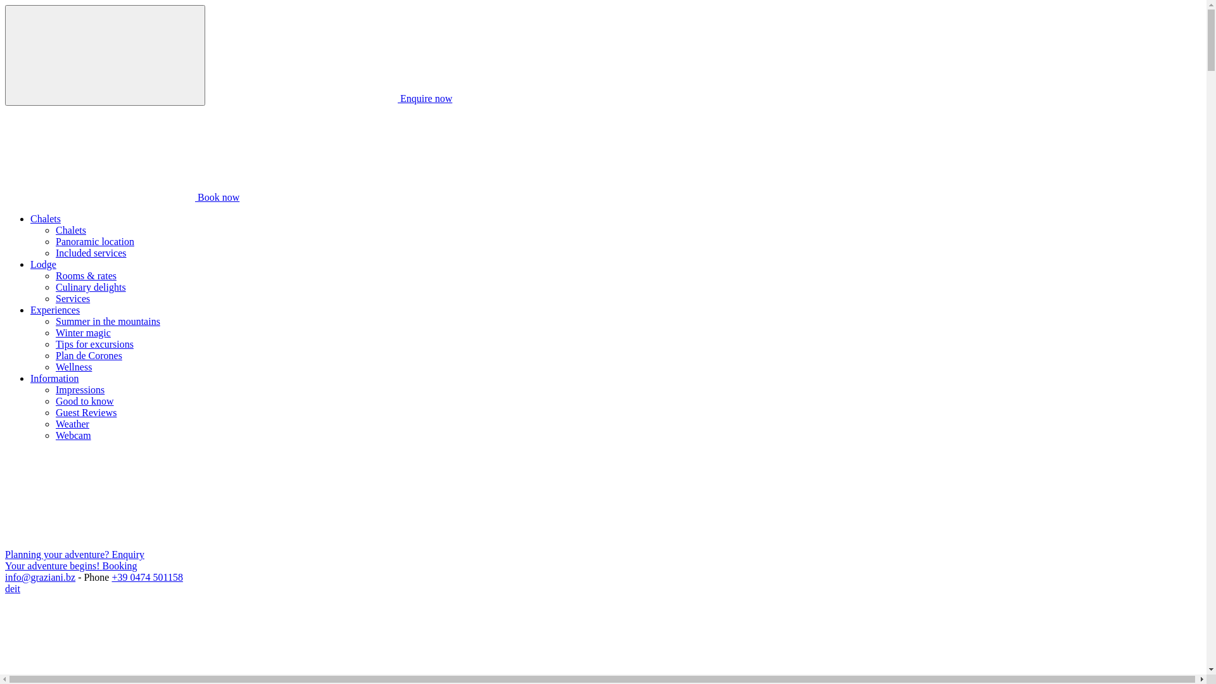 This screenshot has height=684, width=1216. I want to click on info@graziani.bz, so click(41, 578).